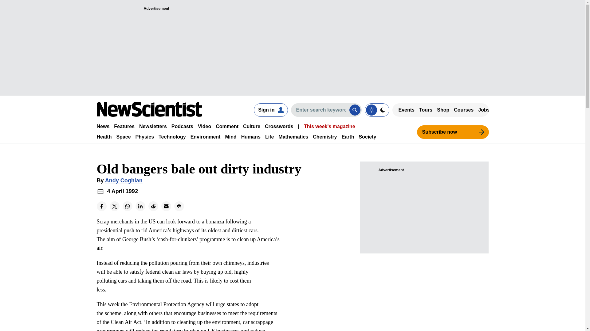 This screenshot has width=590, height=331. Describe the element at coordinates (100, 191) in the screenshot. I see `Calendar icon` at that location.